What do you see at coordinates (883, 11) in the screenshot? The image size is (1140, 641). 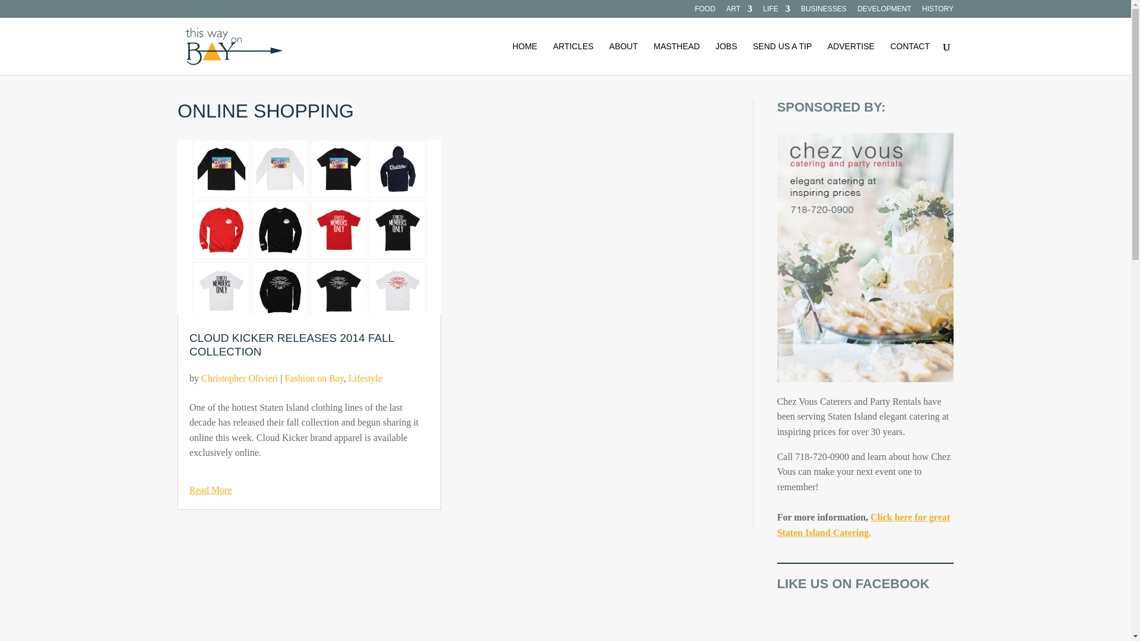 I see `DEVELOPMENT` at bounding box center [883, 11].